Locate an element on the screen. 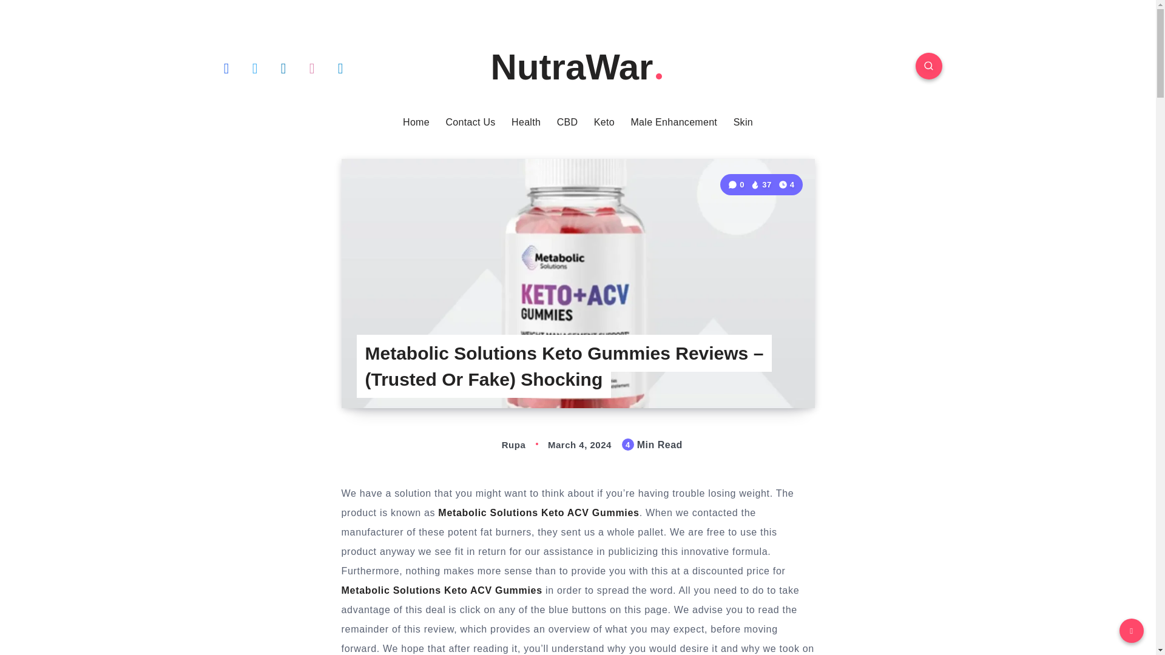 Image resolution: width=1165 pixels, height=655 pixels. Author: Rupa is located at coordinates (501, 444).